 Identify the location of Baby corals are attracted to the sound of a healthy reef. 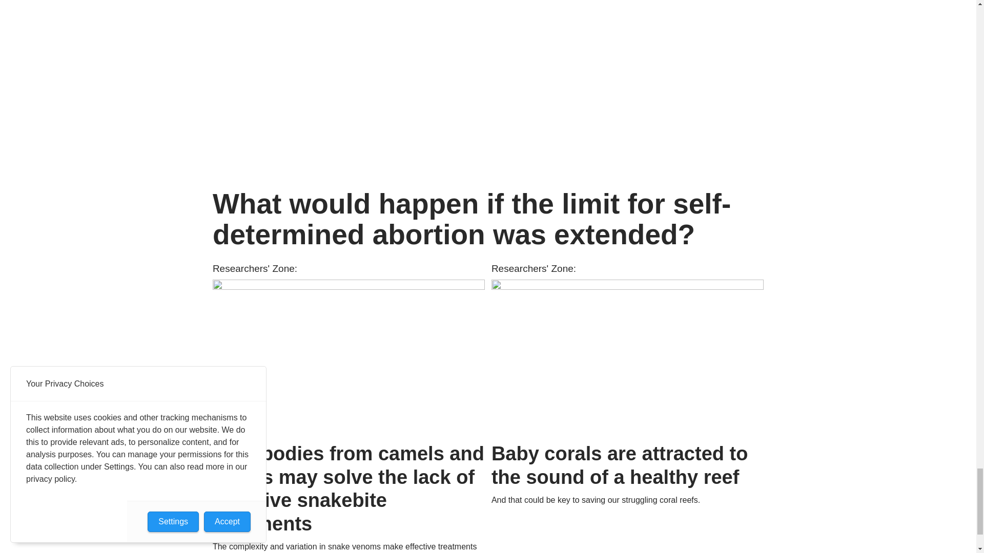
(627, 357).